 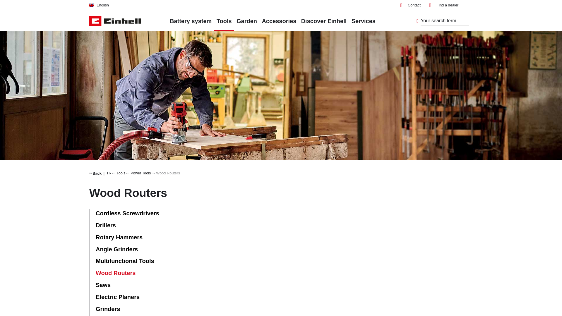 What do you see at coordinates (109, 173) in the screenshot?
I see `TR` at bounding box center [109, 173].